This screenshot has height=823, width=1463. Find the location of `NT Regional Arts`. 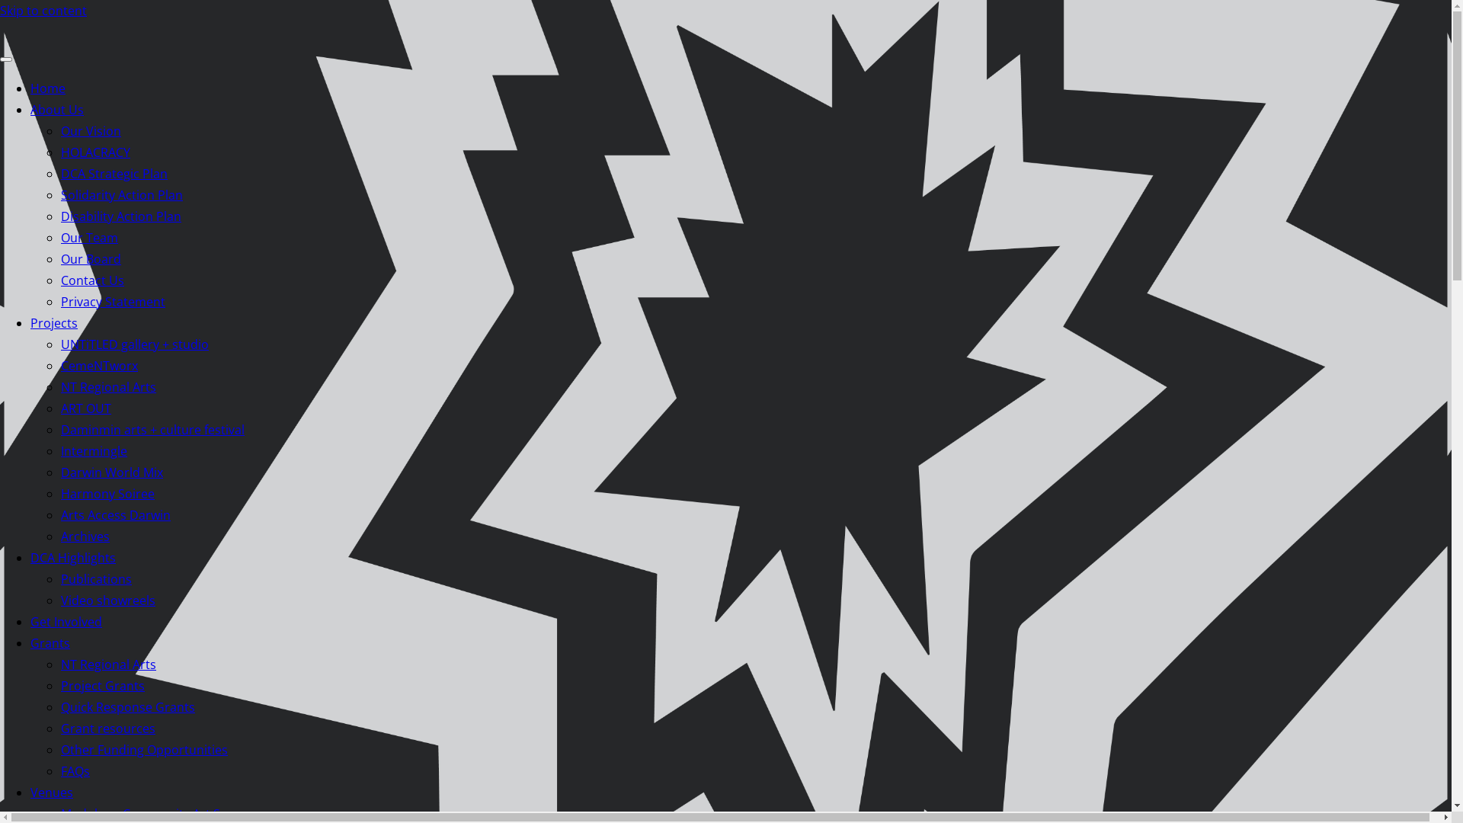

NT Regional Arts is located at coordinates (108, 387).